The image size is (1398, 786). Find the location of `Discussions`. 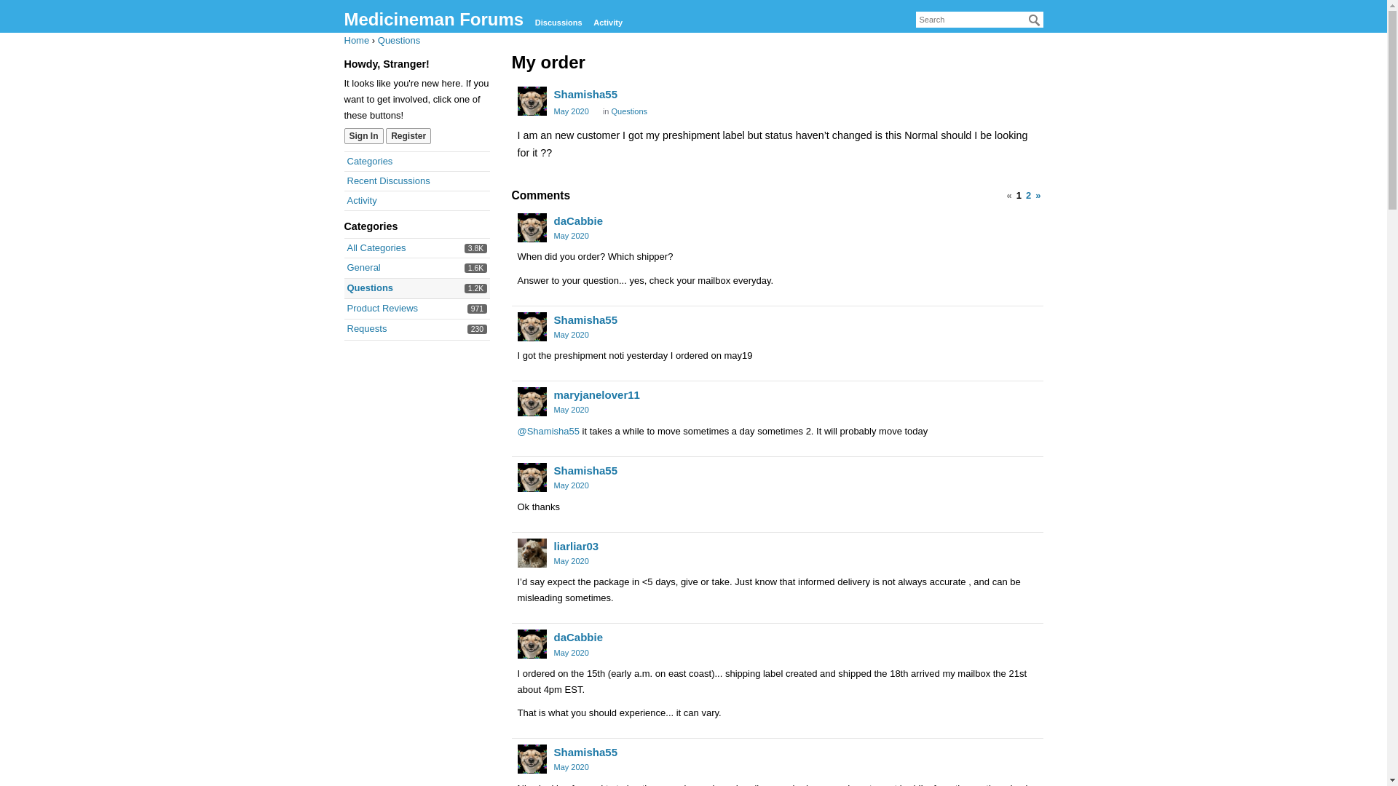

Discussions is located at coordinates (559, 23).